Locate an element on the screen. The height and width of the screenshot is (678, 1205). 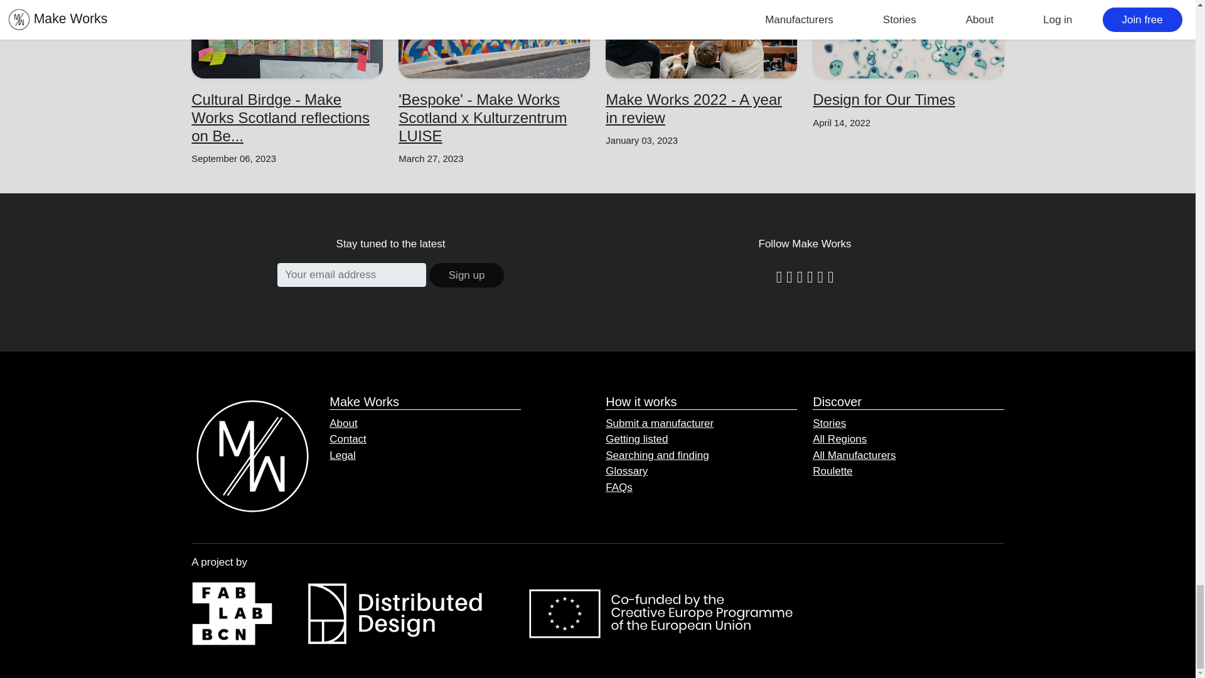
Design for Our Times is located at coordinates (908, 99).